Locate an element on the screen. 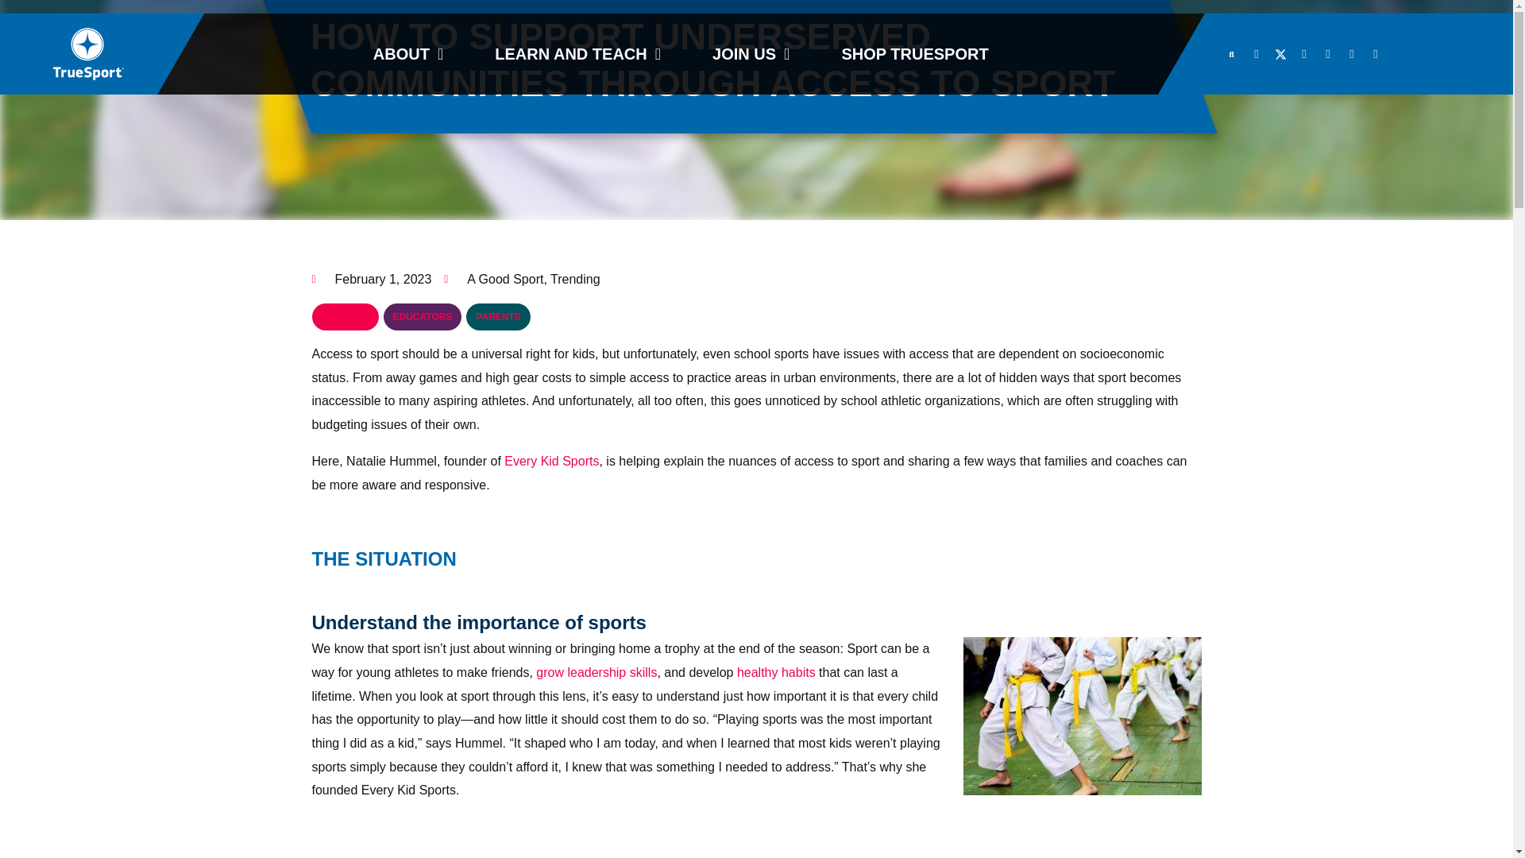 This screenshot has width=1525, height=858. Young people practicing karate. is located at coordinates (1082, 717).